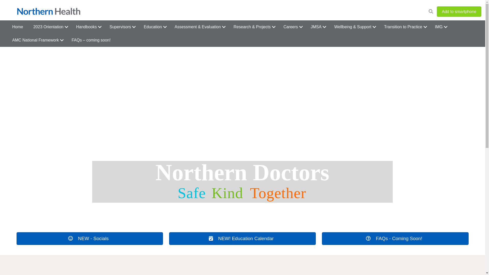  I want to click on Careers, so click(292, 27).